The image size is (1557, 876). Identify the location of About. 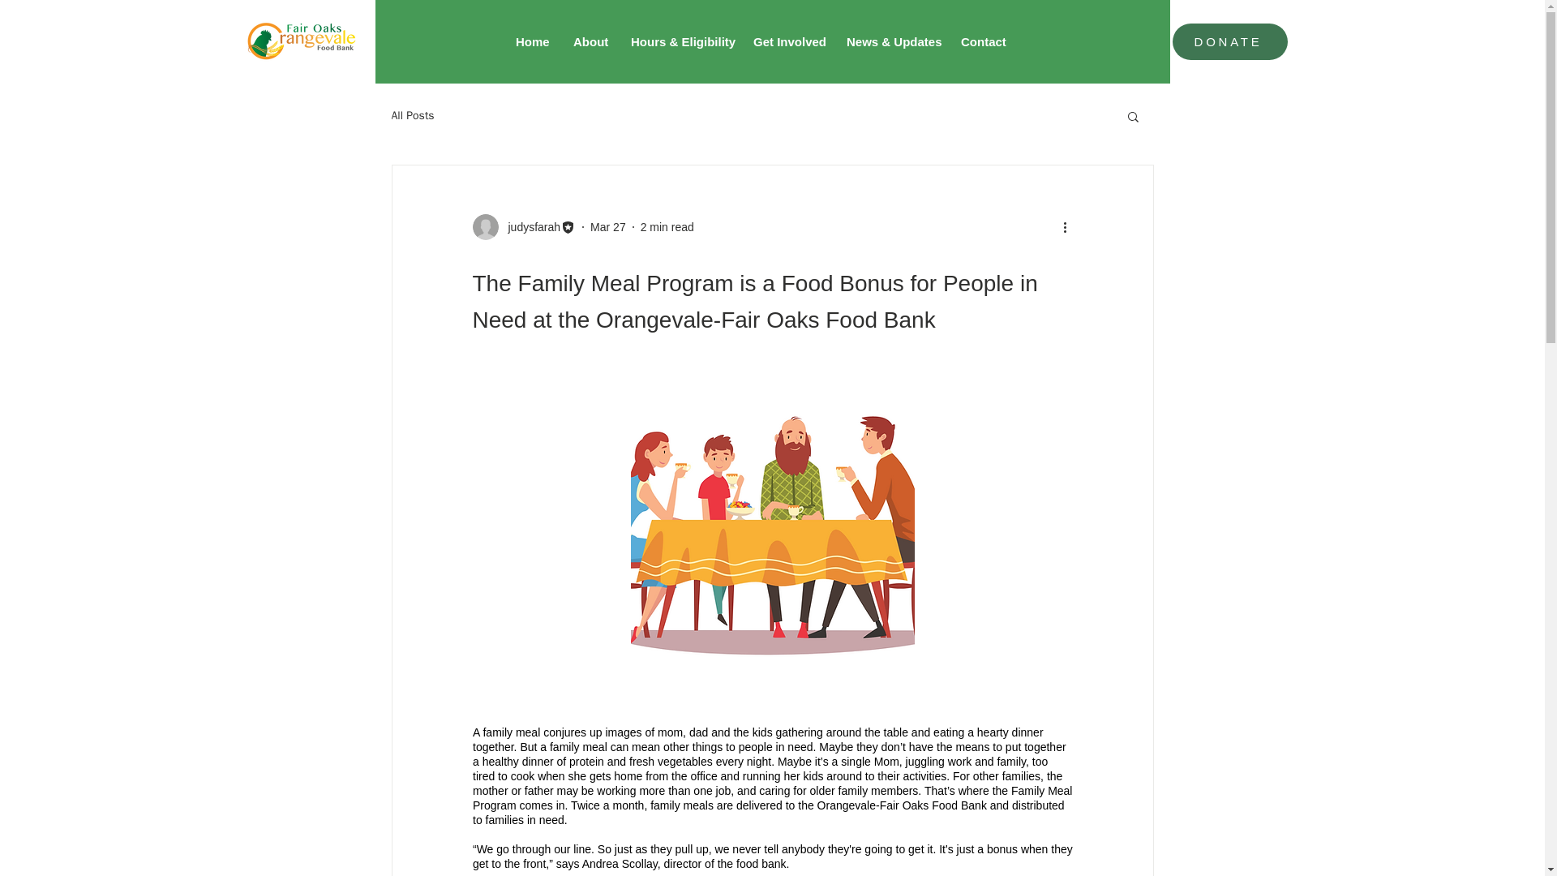
(589, 41).